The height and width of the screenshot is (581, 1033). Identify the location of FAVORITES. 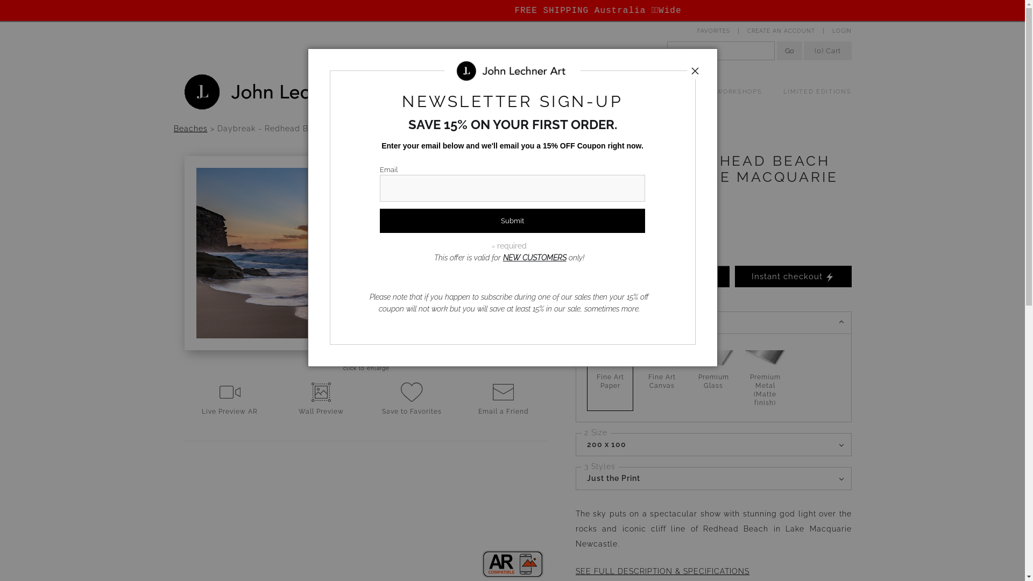
(713, 31).